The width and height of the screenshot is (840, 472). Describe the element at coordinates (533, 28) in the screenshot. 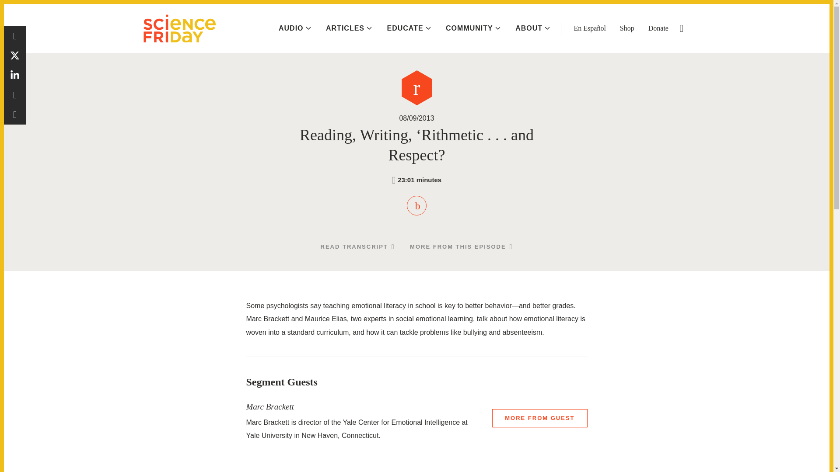

I see `ABOUT` at that location.